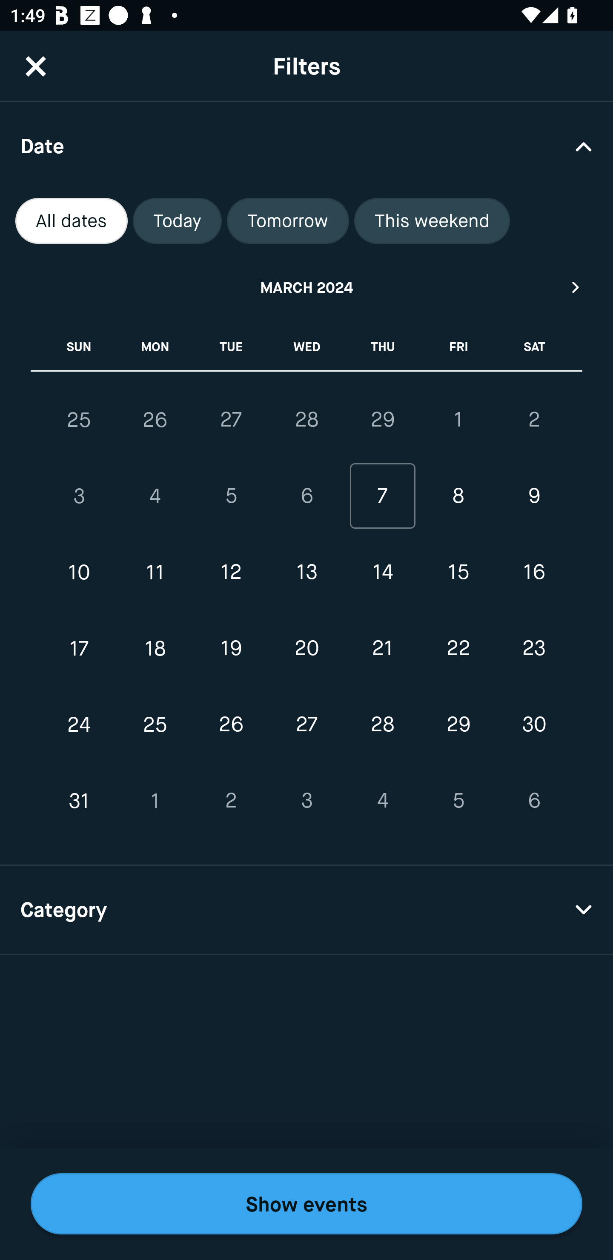 This screenshot has width=613, height=1260. I want to click on 27, so click(306, 724).